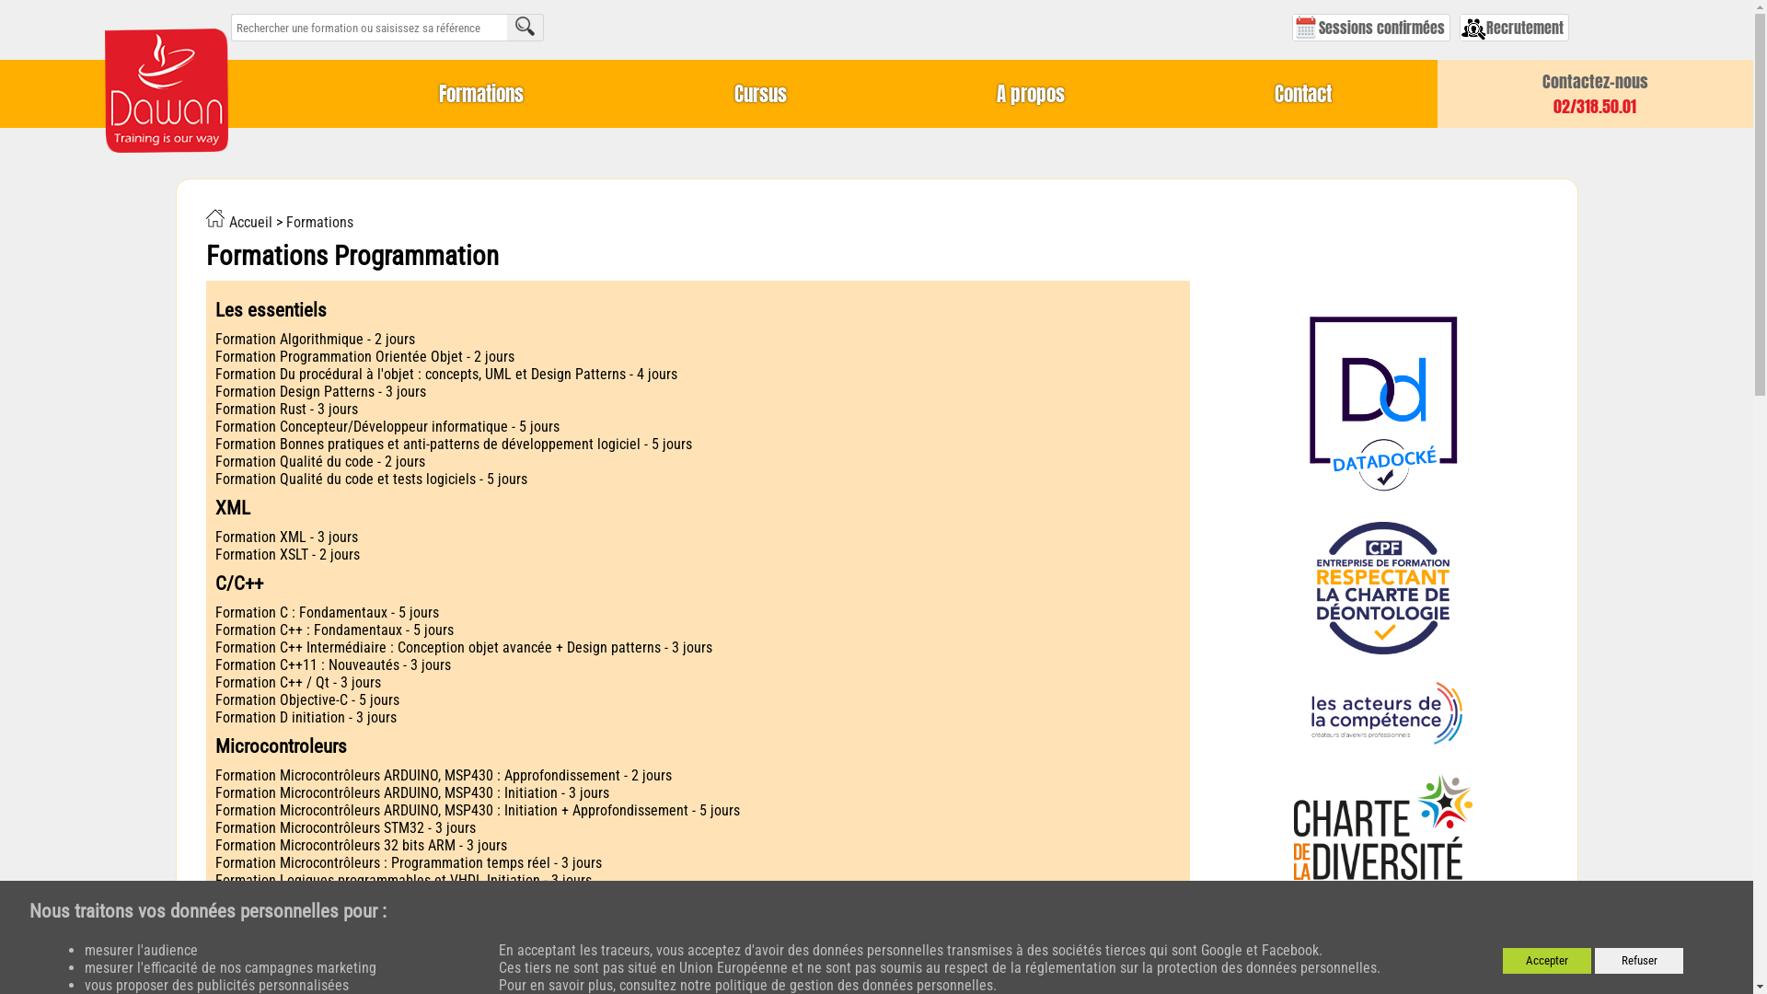  What do you see at coordinates (698, 974) in the screenshot?
I see `Formation COBOL Approfondissement - 2 jours` at bounding box center [698, 974].